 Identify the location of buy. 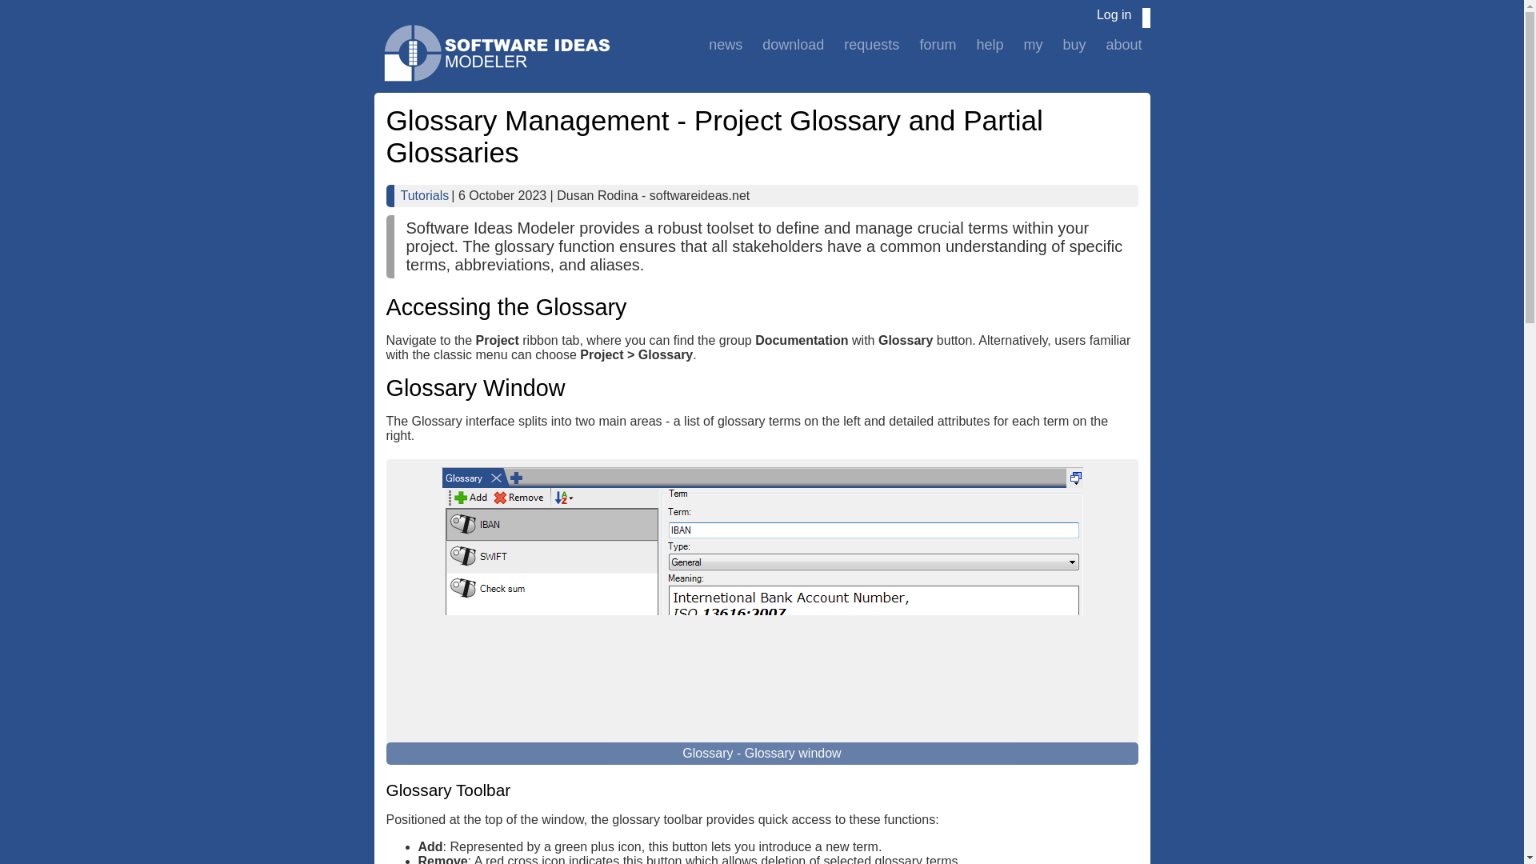
(1074, 45).